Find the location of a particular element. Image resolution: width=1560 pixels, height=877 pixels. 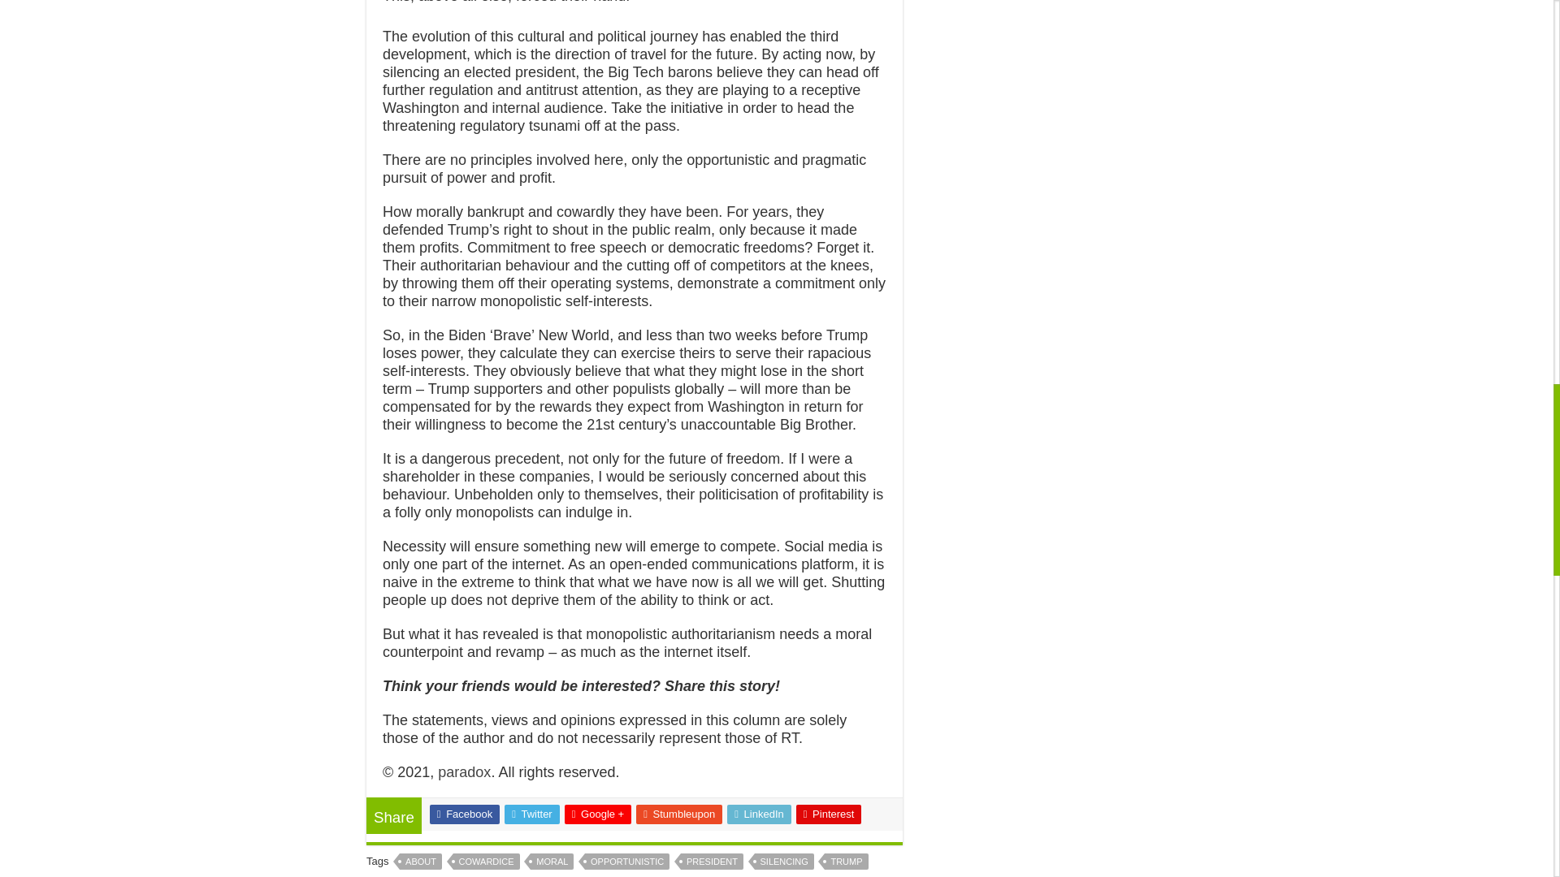

Facebook is located at coordinates (465, 814).